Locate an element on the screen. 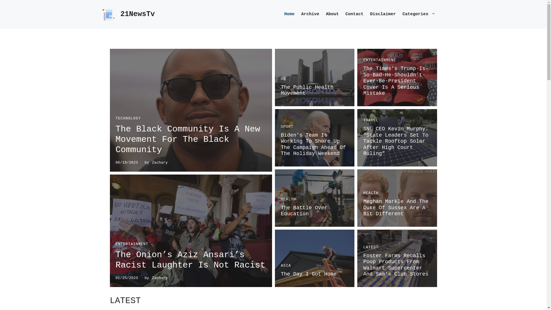 Image resolution: width=551 pixels, height=310 pixels. About is located at coordinates (333, 14).